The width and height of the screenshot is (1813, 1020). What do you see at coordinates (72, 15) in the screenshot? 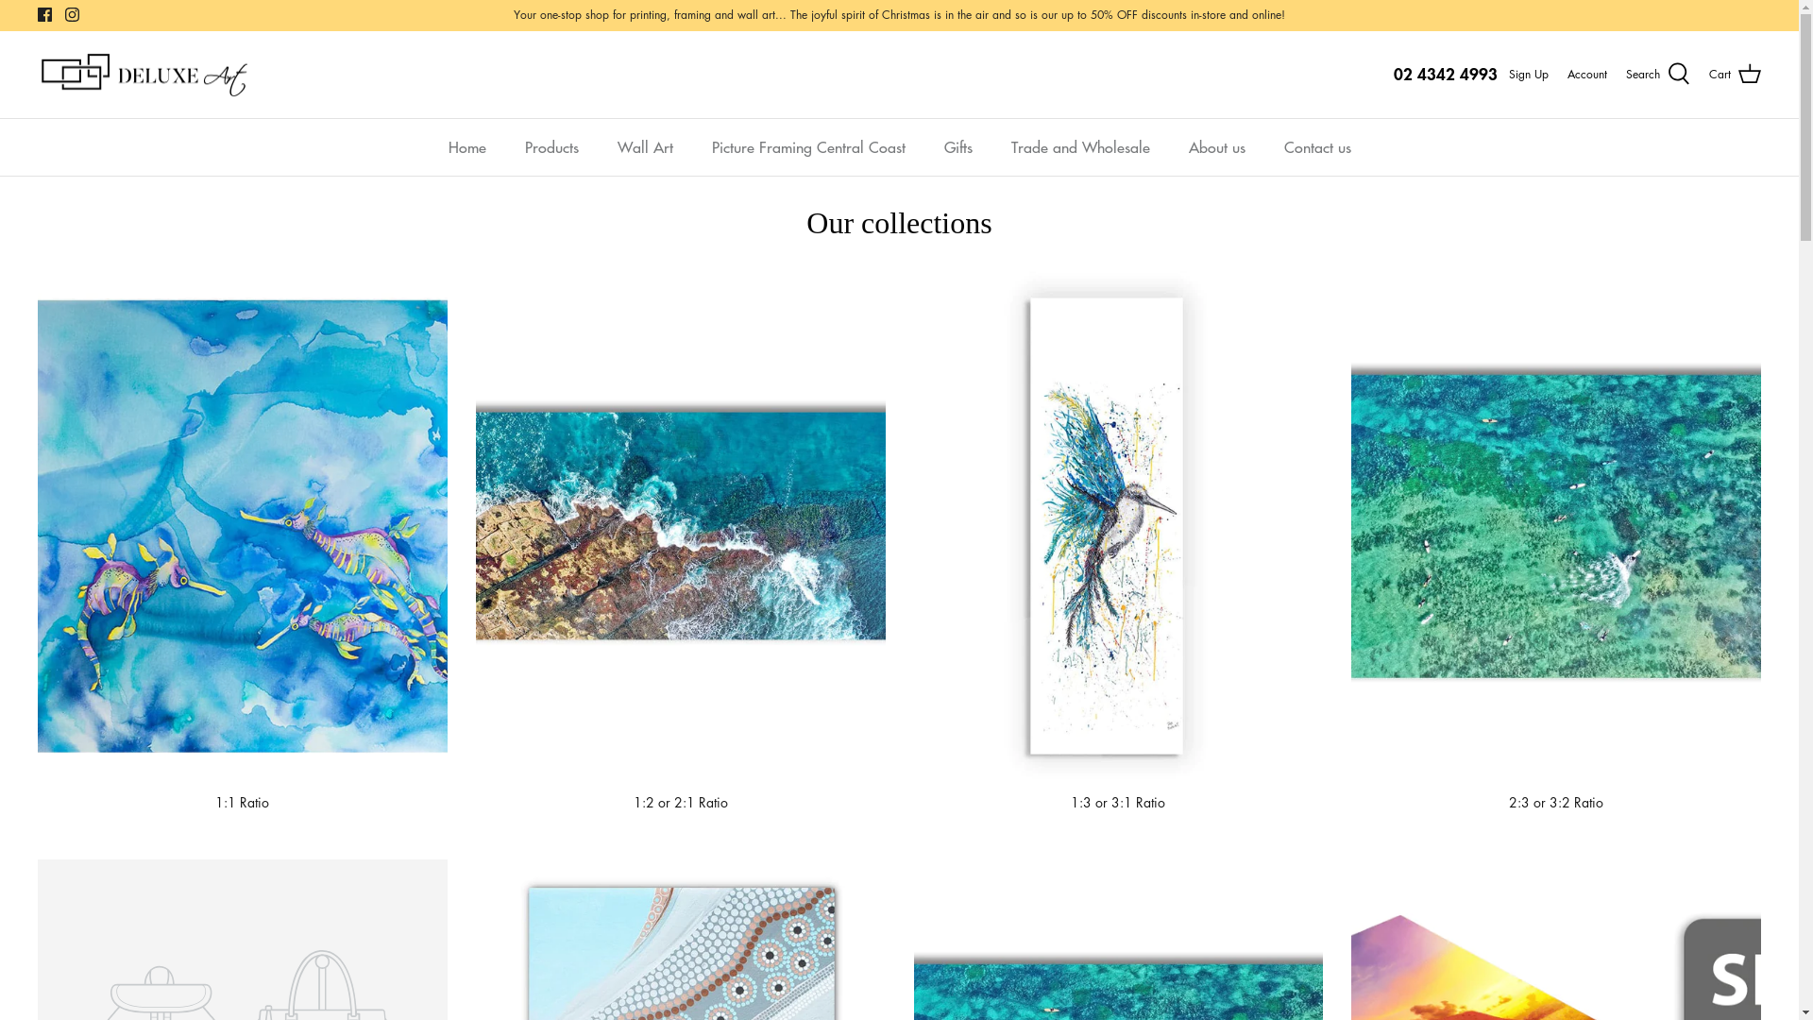
I see `Instagram` at bounding box center [72, 15].